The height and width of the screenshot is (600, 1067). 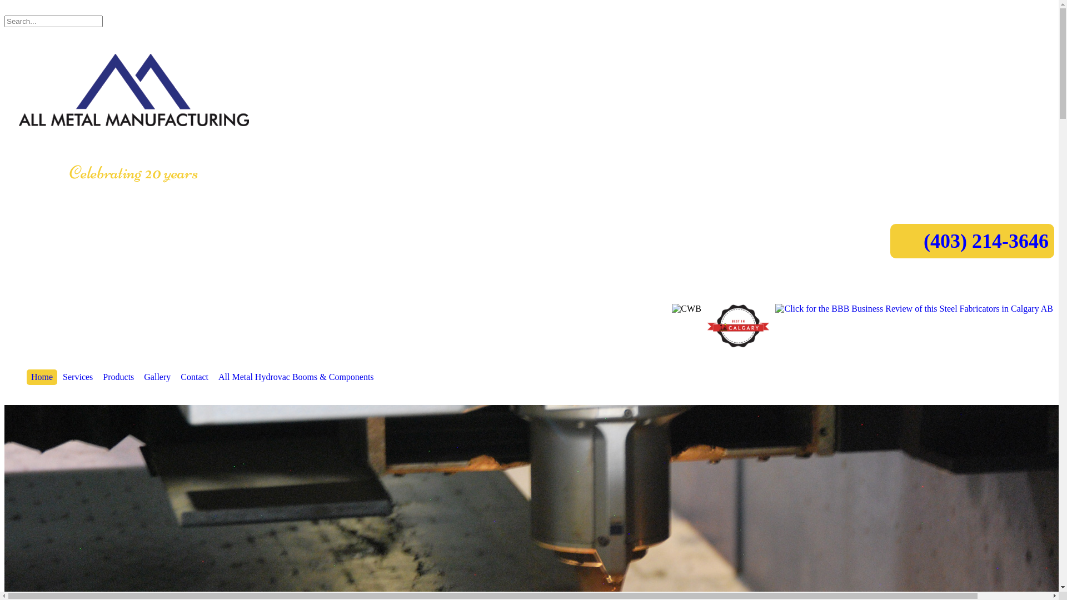 I want to click on Gallery, so click(x=157, y=377).